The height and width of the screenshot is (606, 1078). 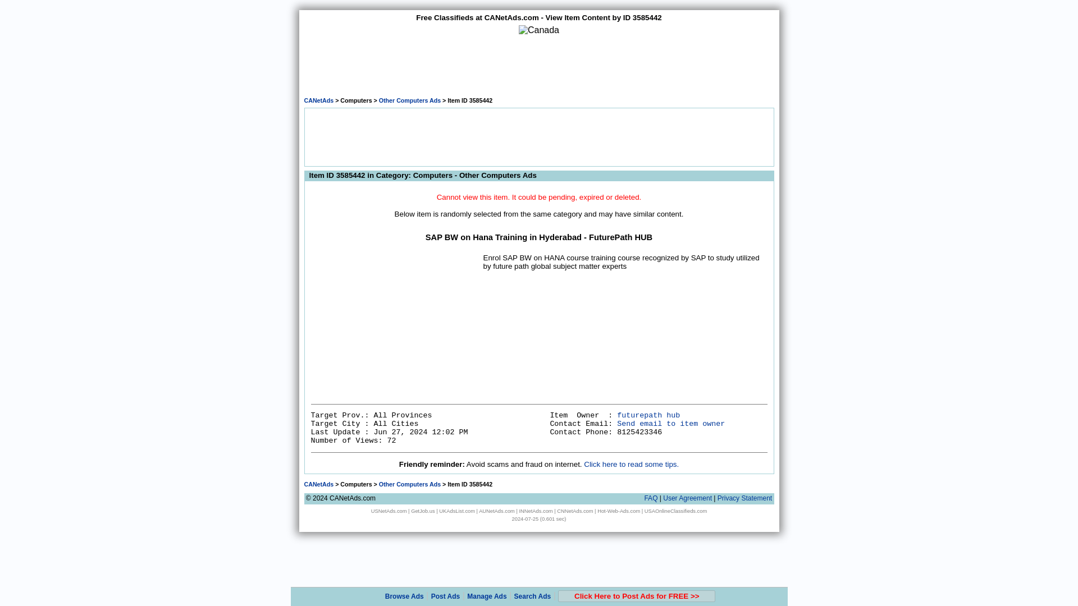 What do you see at coordinates (457, 511) in the screenshot?
I see `UKAdsList.com` at bounding box center [457, 511].